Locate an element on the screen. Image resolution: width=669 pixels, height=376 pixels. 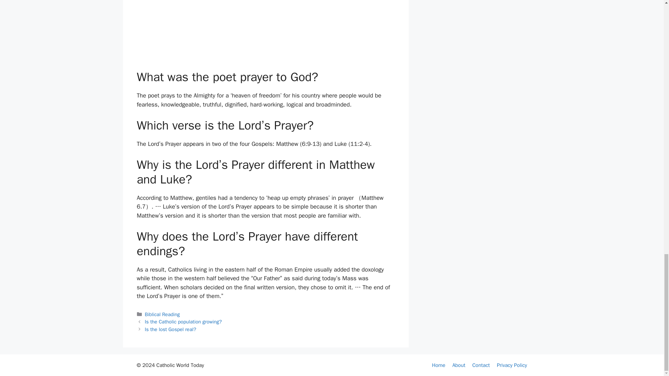
Biblical Reading is located at coordinates (162, 314).